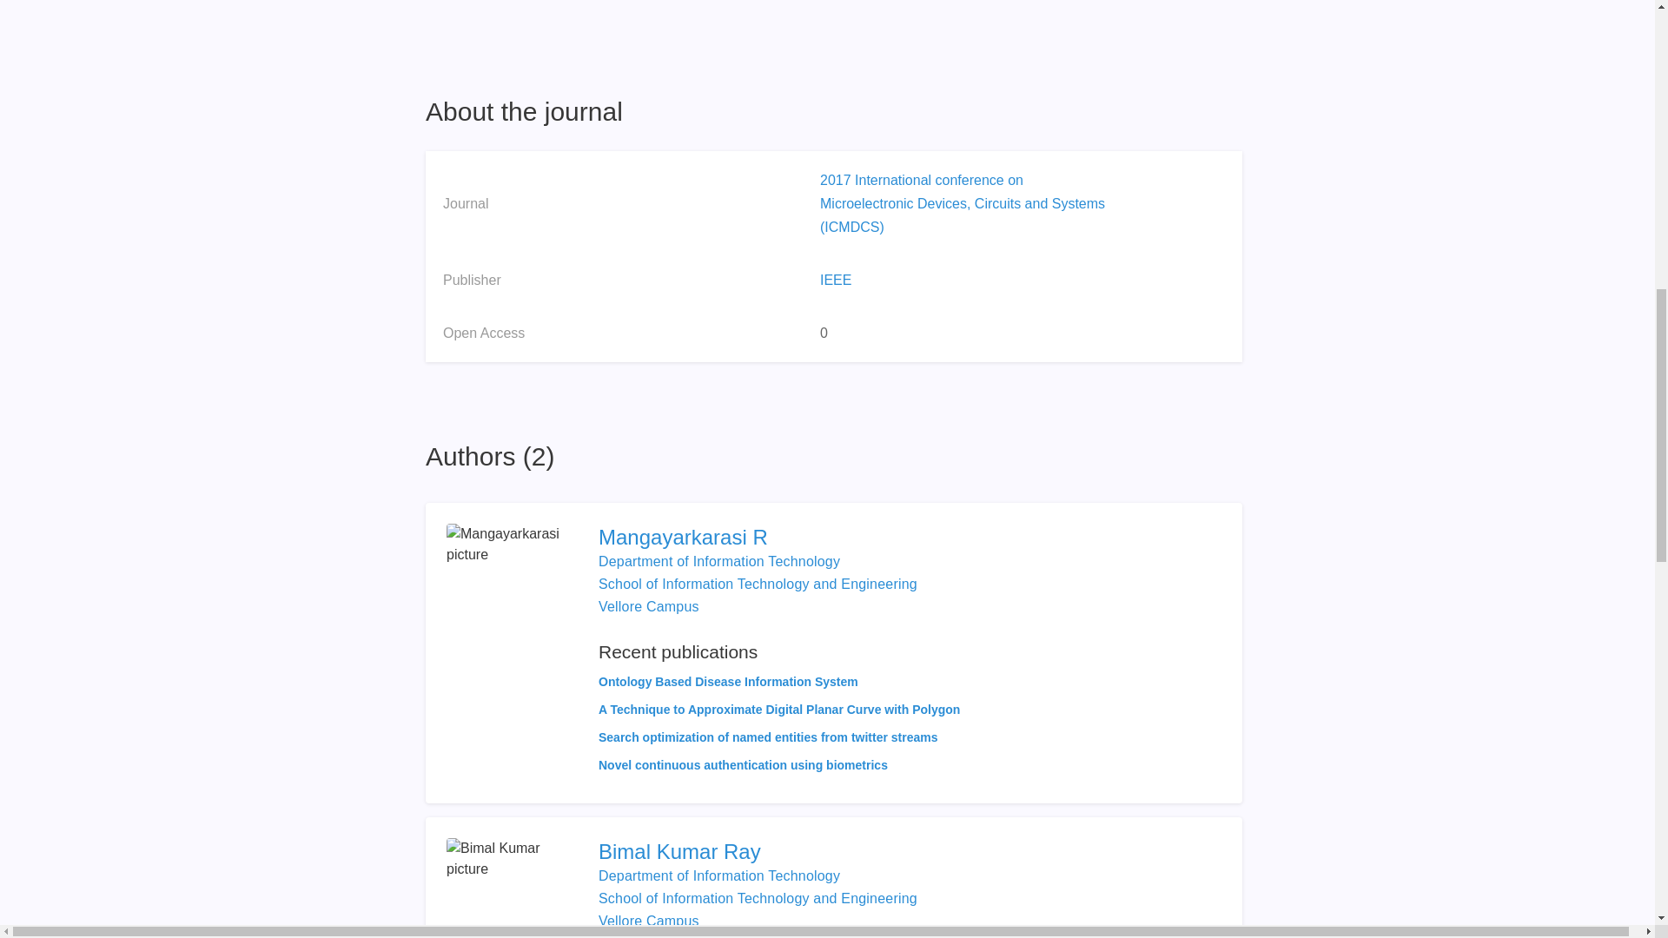 The height and width of the screenshot is (938, 1668). What do you see at coordinates (648, 606) in the screenshot?
I see `Vellore Campus` at bounding box center [648, 606].